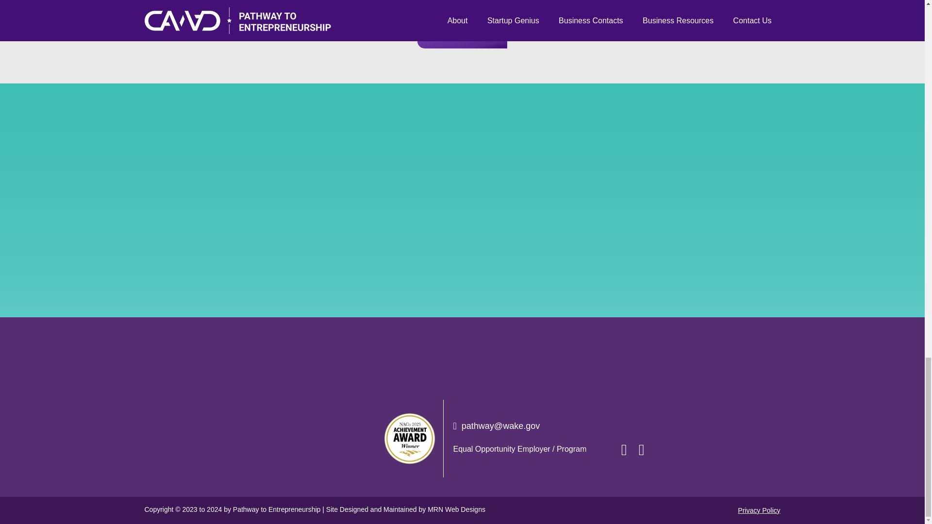  Describe the element at coordinates (410, 438) in the screenshot. I see `NACo 2023 ACHIEVEMENT AWARD WINNER` at that location.